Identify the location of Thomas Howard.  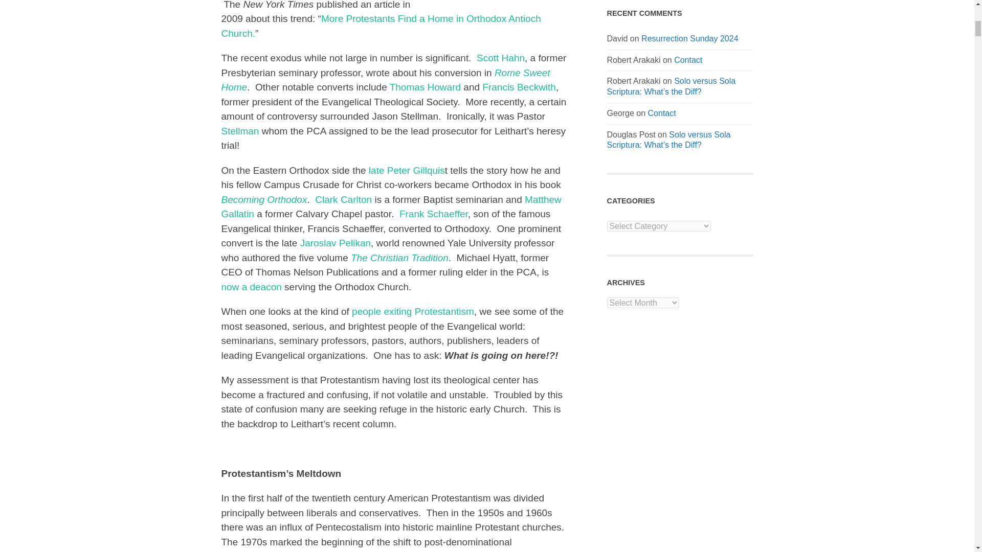
(425, 87).